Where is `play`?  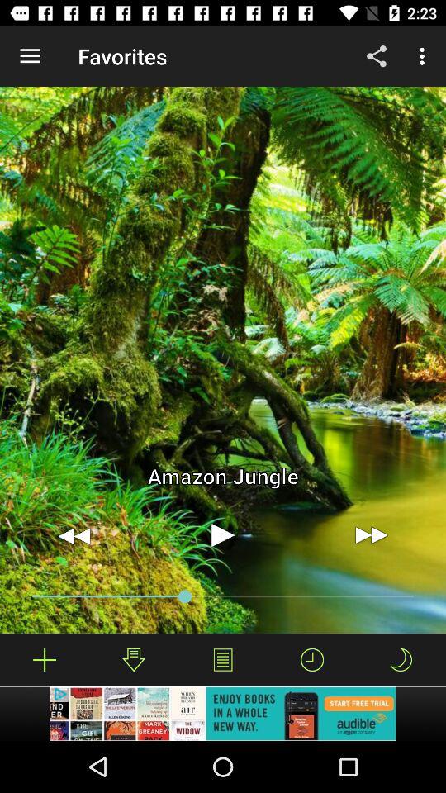 play is located at coordinates (223, 535).